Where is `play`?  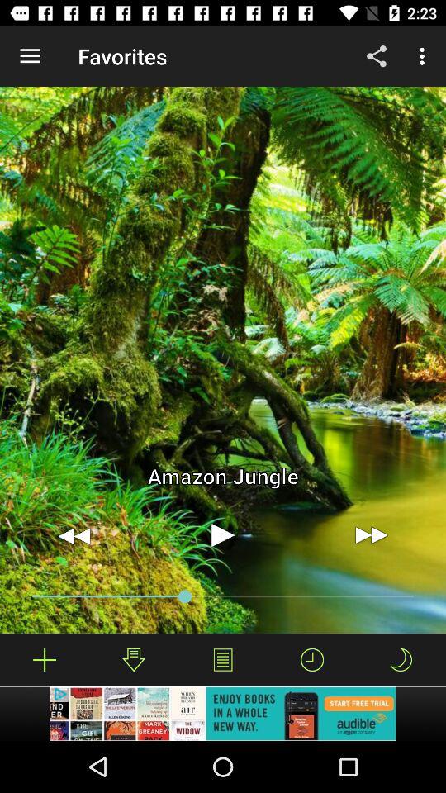 play is located at coordinates (223, 535).